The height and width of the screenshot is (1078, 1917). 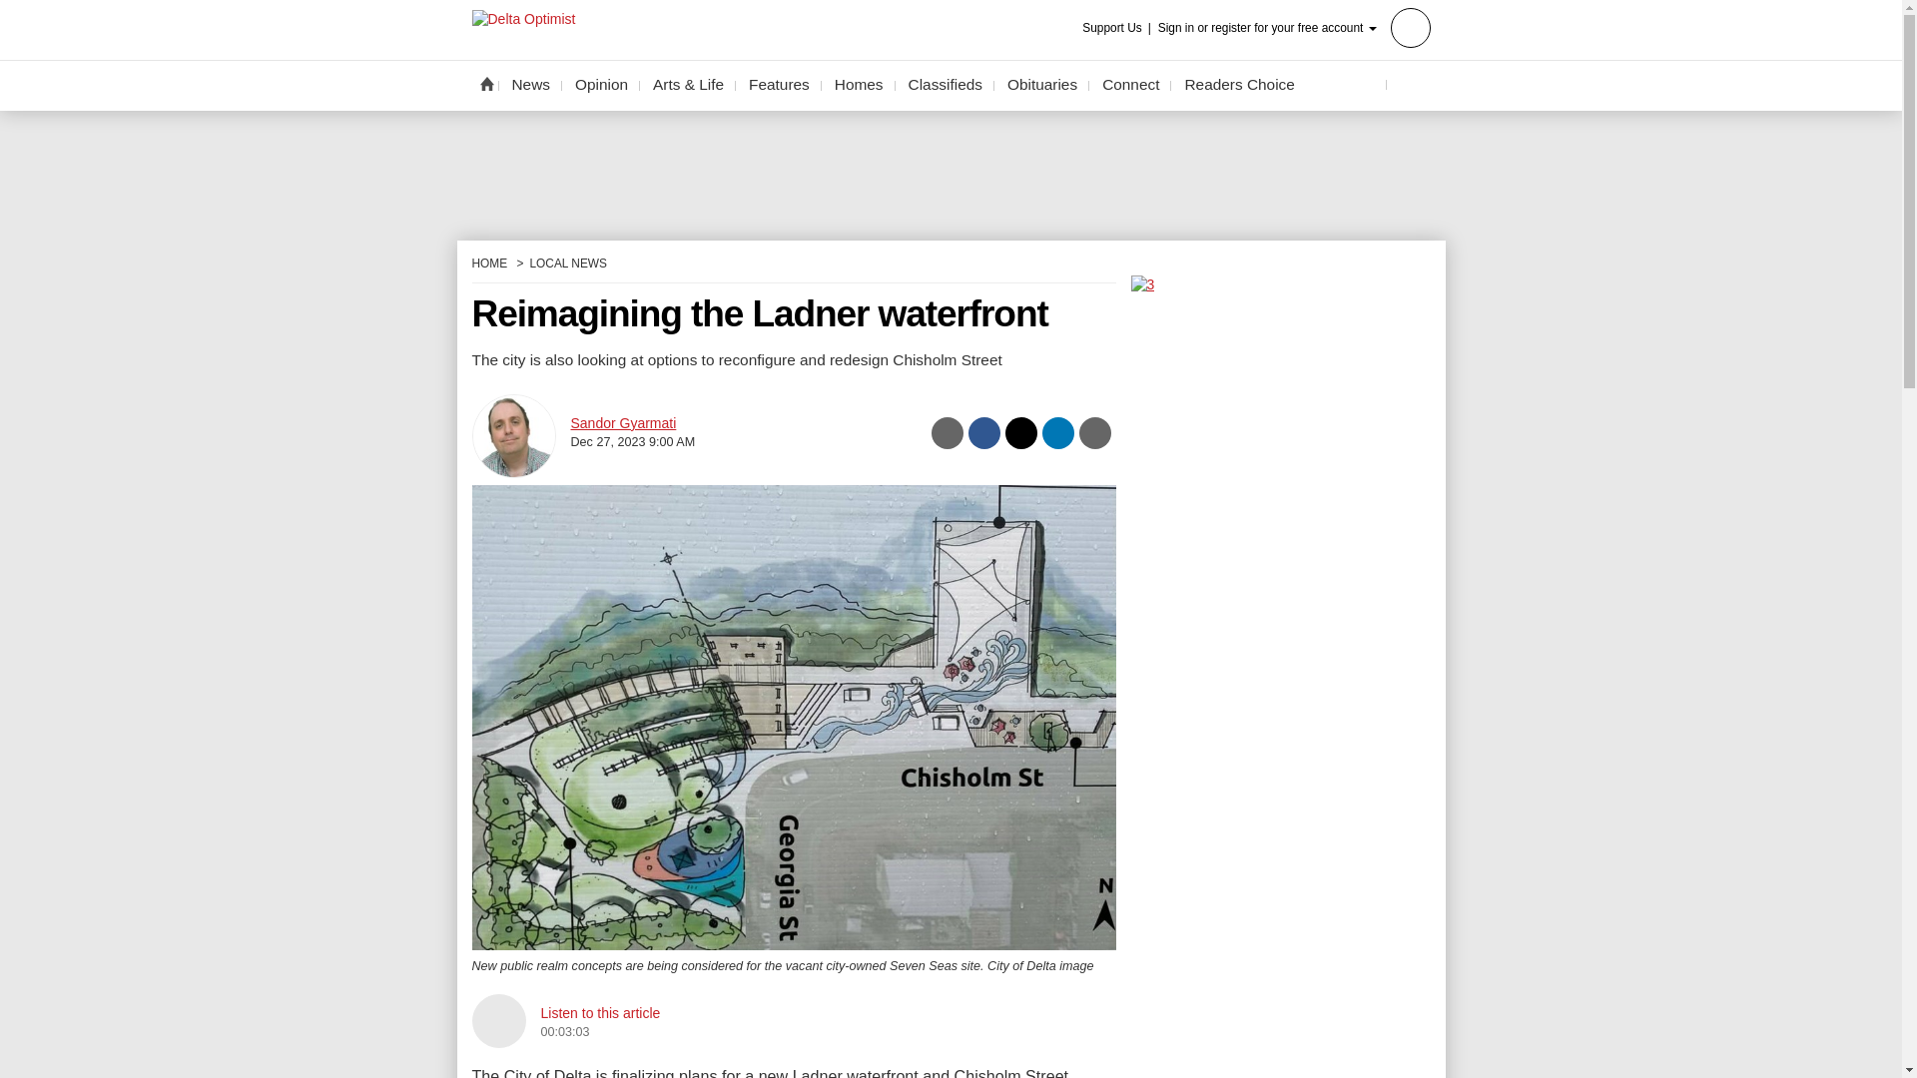 I want to click on Support Us, so click(x=1118, y=28).